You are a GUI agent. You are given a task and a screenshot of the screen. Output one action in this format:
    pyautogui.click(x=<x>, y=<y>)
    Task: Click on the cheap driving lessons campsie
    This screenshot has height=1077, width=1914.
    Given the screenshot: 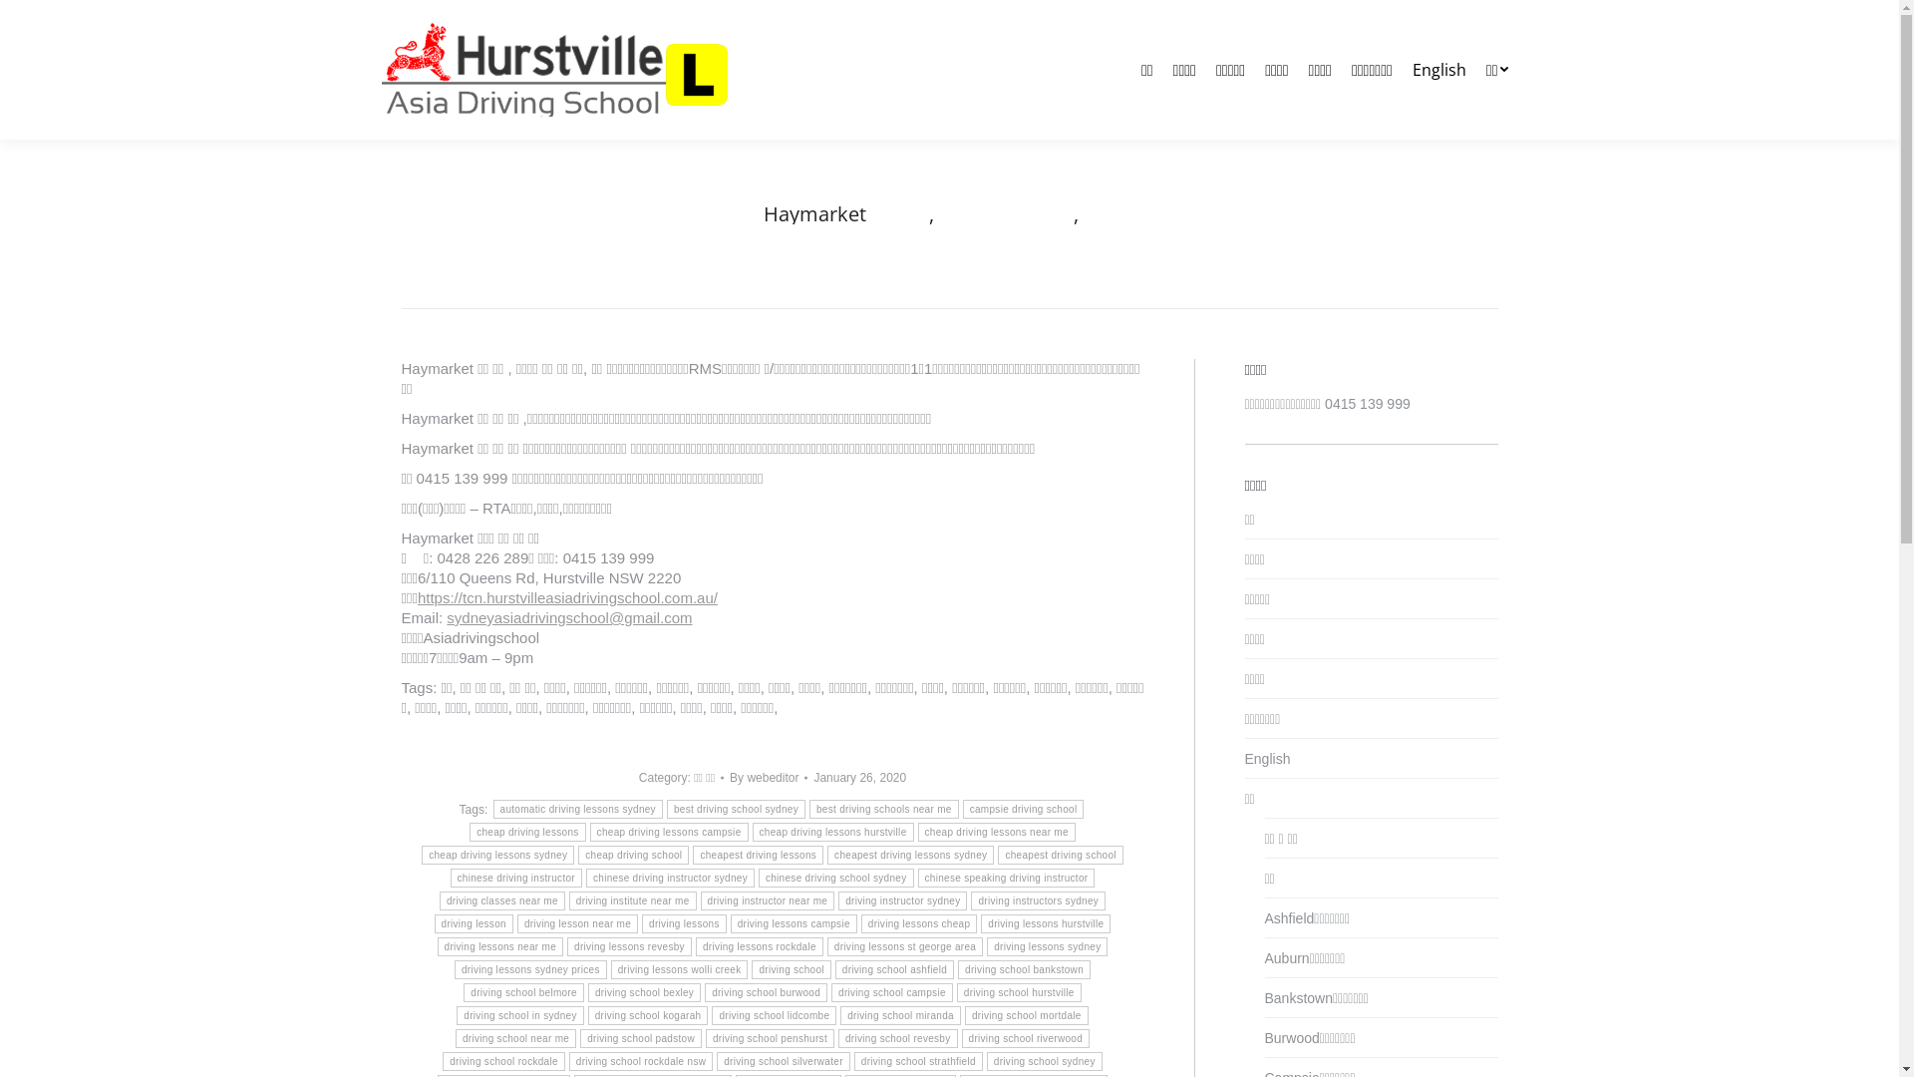 What is the action you would take?
    pyautogui.click(x=670, y=832)
    